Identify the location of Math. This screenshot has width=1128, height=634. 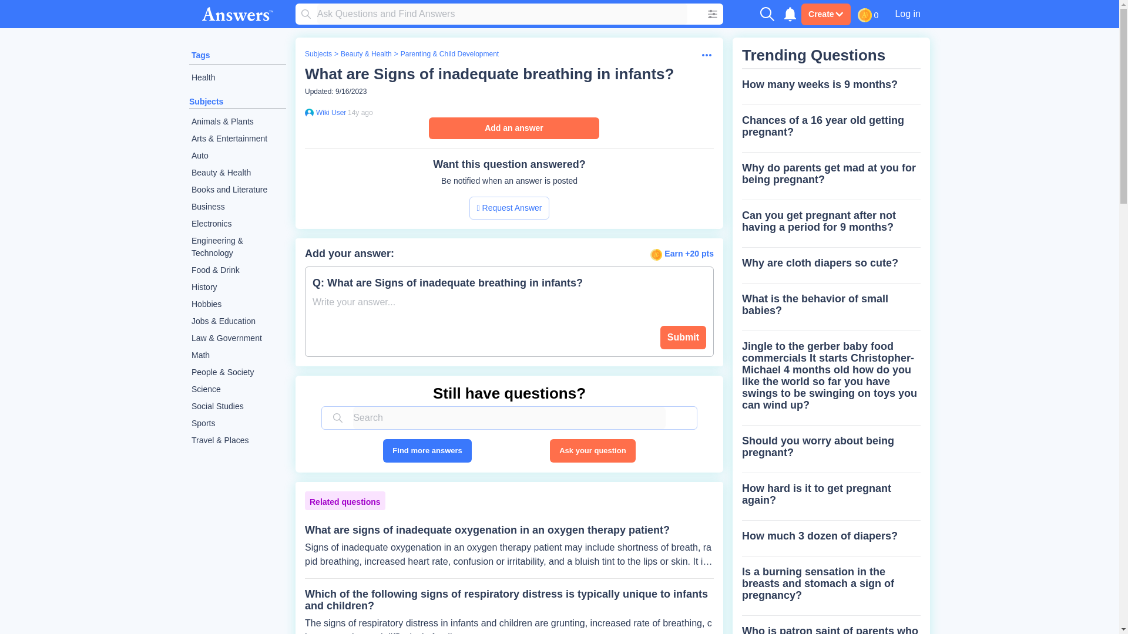
(237, 355).